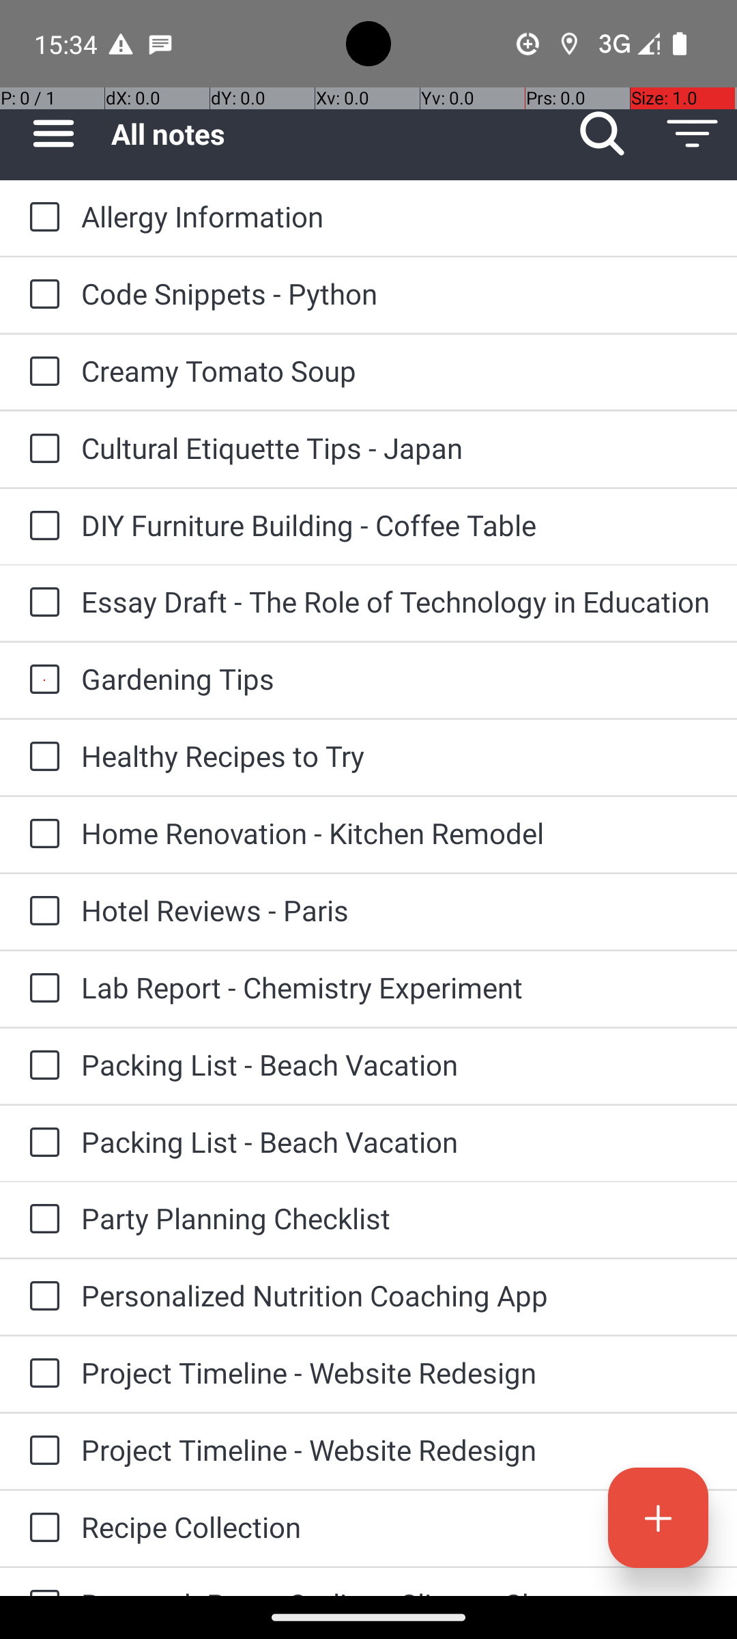 The width and height of the screenshot is (737, 1639). What do you see at coordinates (396, 1218) in the screenshot?
I see `Party Planning Checklist` at bounding box center [396, 1218].